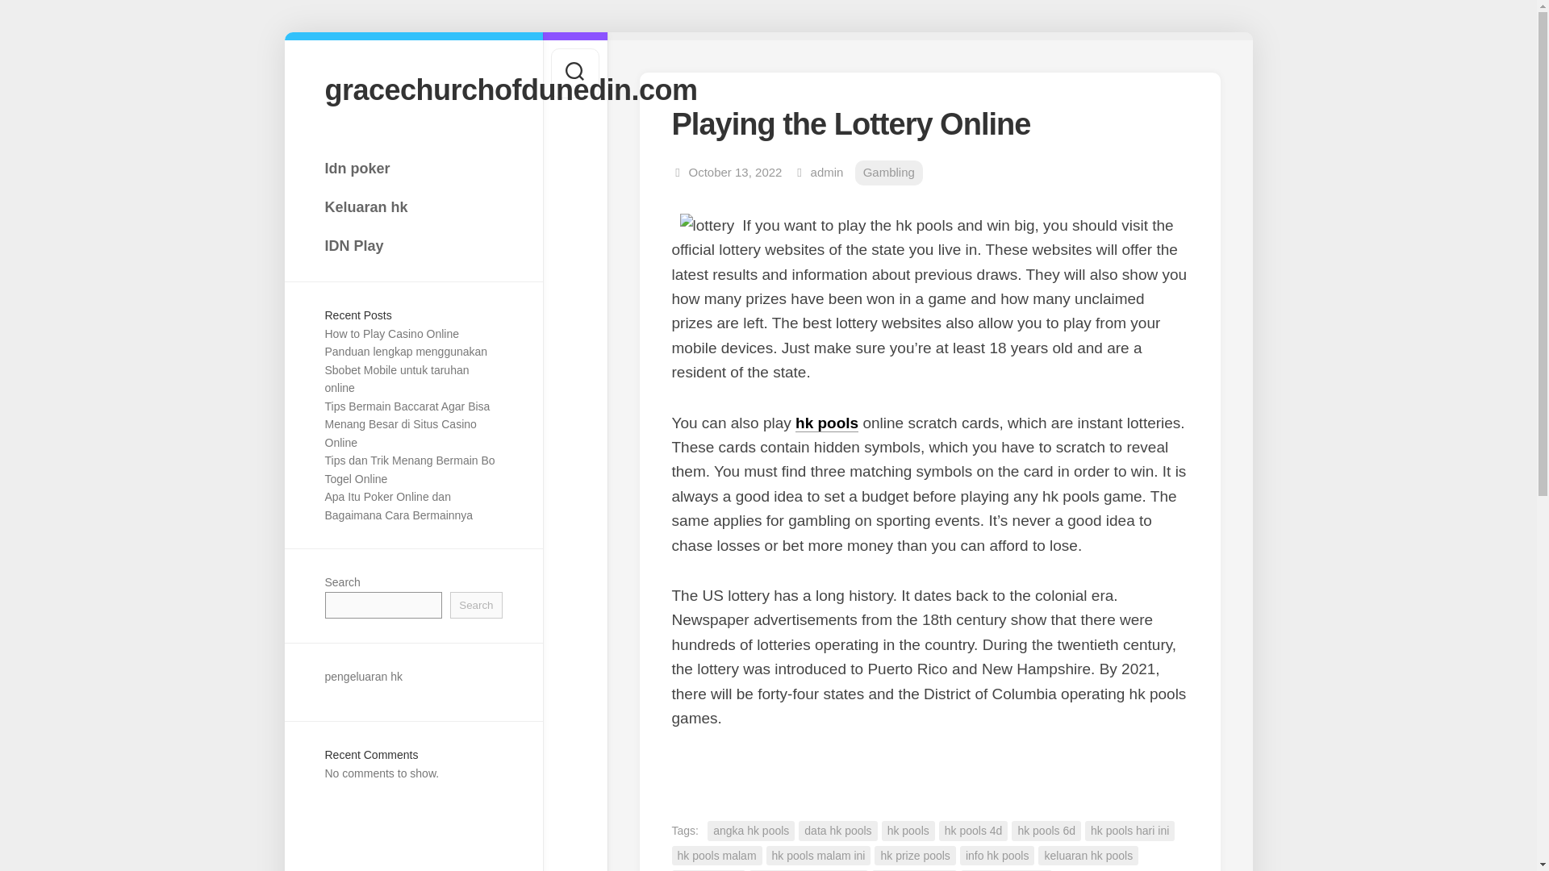  Describe the element at coordinates (716, 855) in the screenshot. I see `hk pools malam` at that location.